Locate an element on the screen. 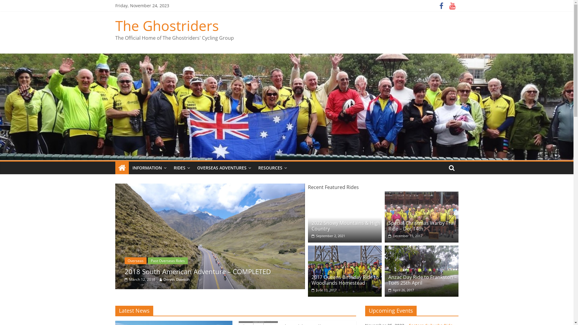  The Ghostriders is located at coordinates (167, 26).